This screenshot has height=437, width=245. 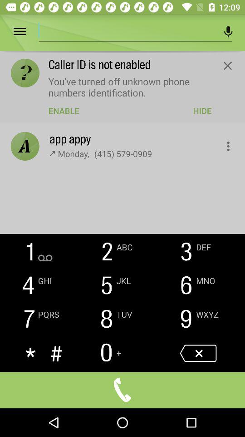 I want to click on go to list of options or main menu, so click(x=26, y=32).